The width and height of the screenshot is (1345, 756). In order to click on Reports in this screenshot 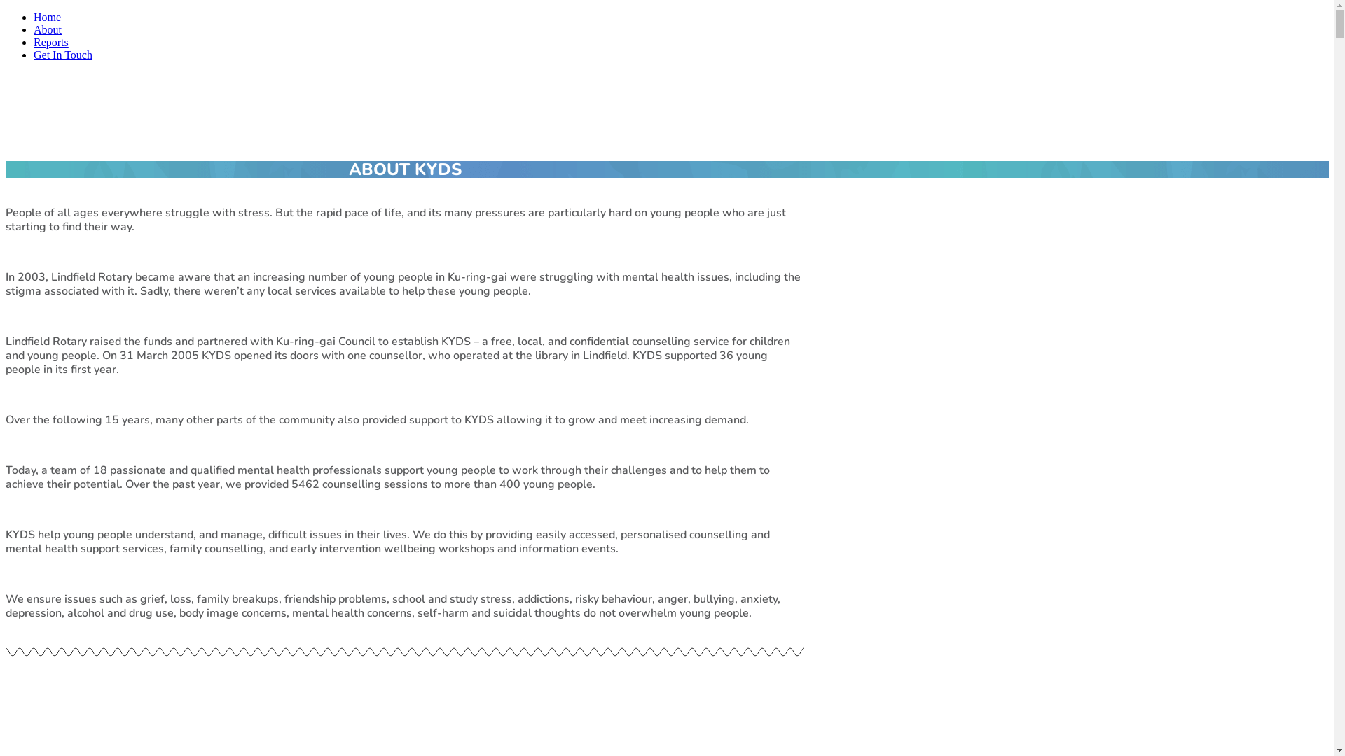, I will do `click(51, 42)`.